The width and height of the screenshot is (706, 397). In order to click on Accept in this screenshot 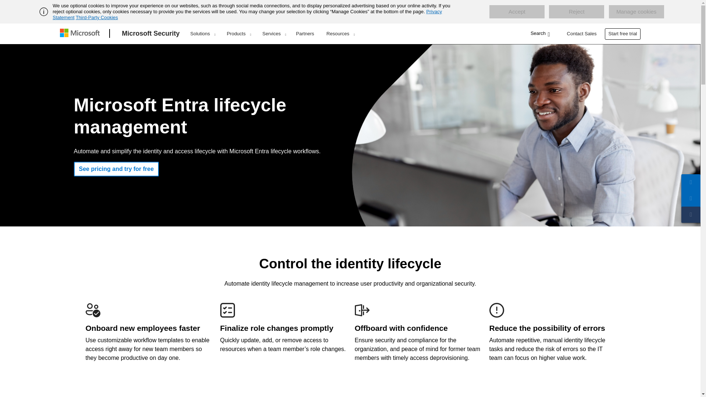, I will do `click(517, 12)`.